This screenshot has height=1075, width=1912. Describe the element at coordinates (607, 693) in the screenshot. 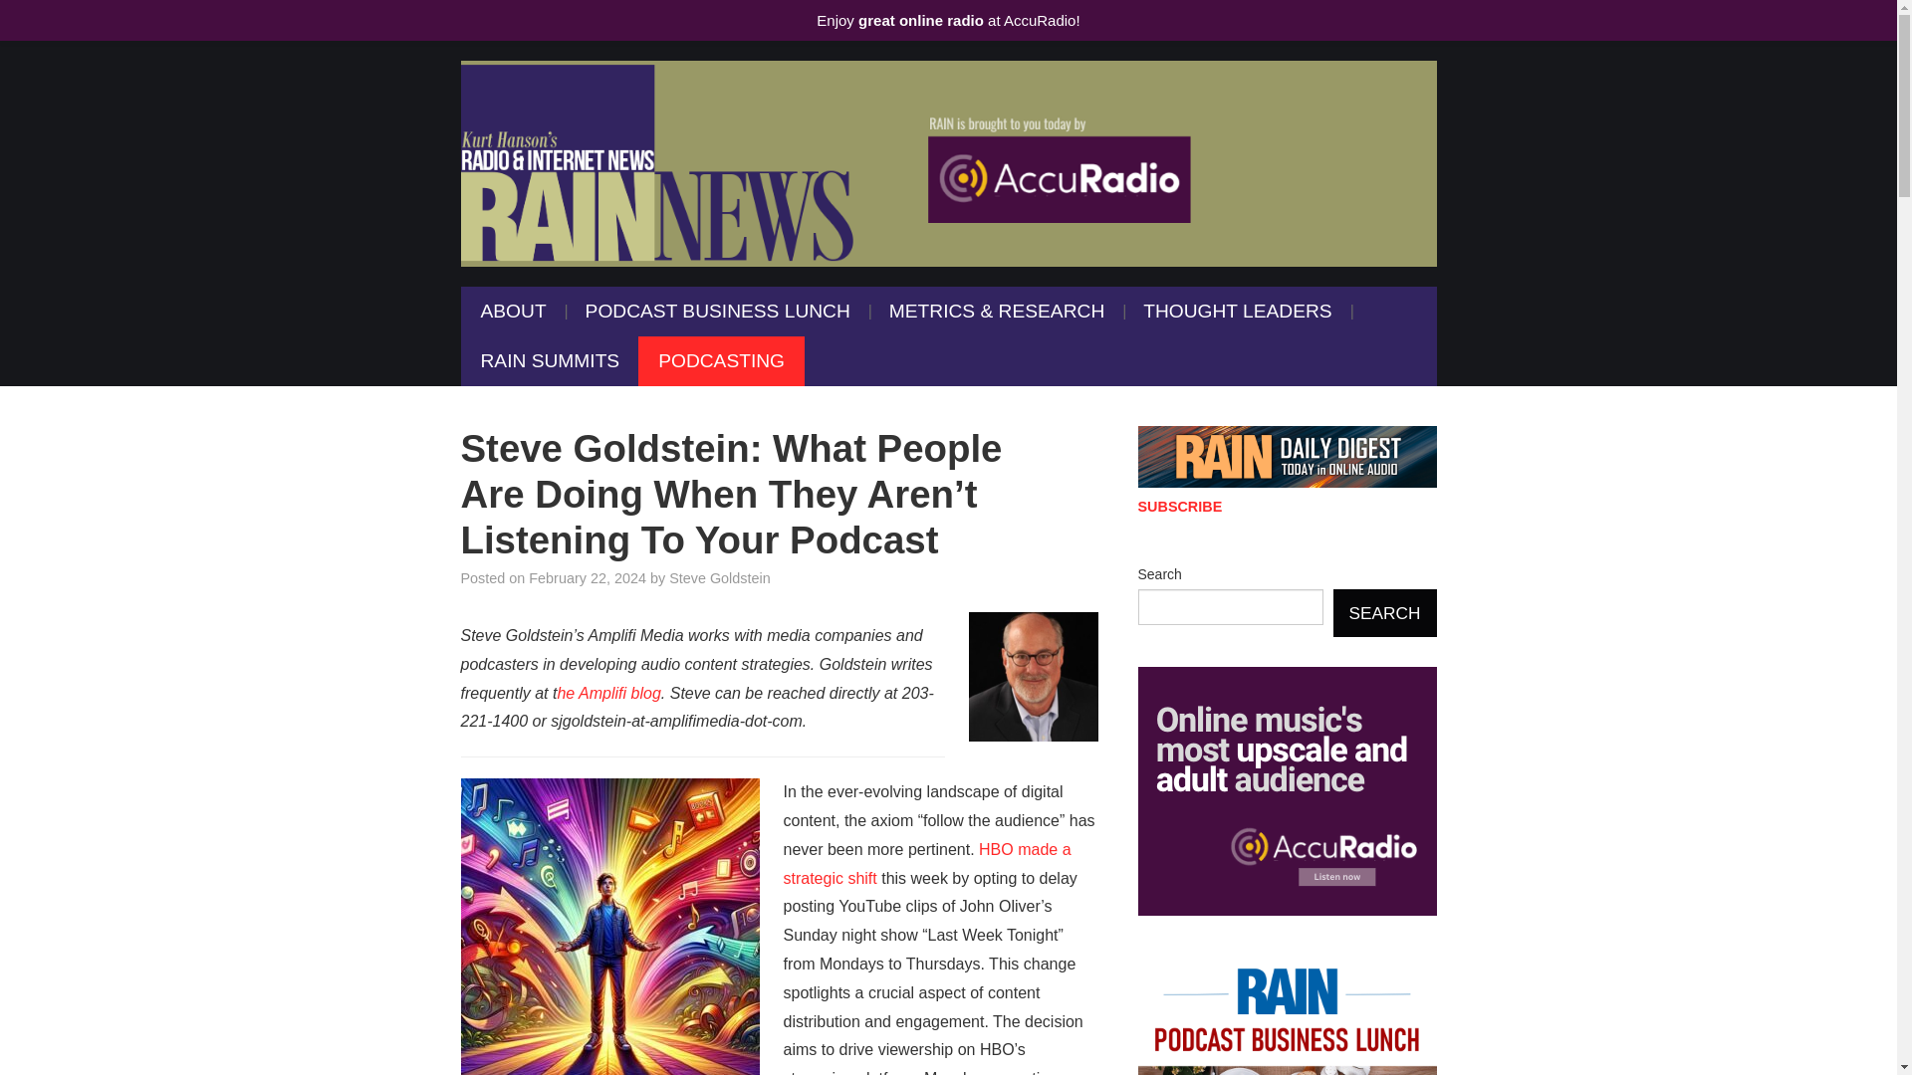

I see `he Amplifi blog` at that location.